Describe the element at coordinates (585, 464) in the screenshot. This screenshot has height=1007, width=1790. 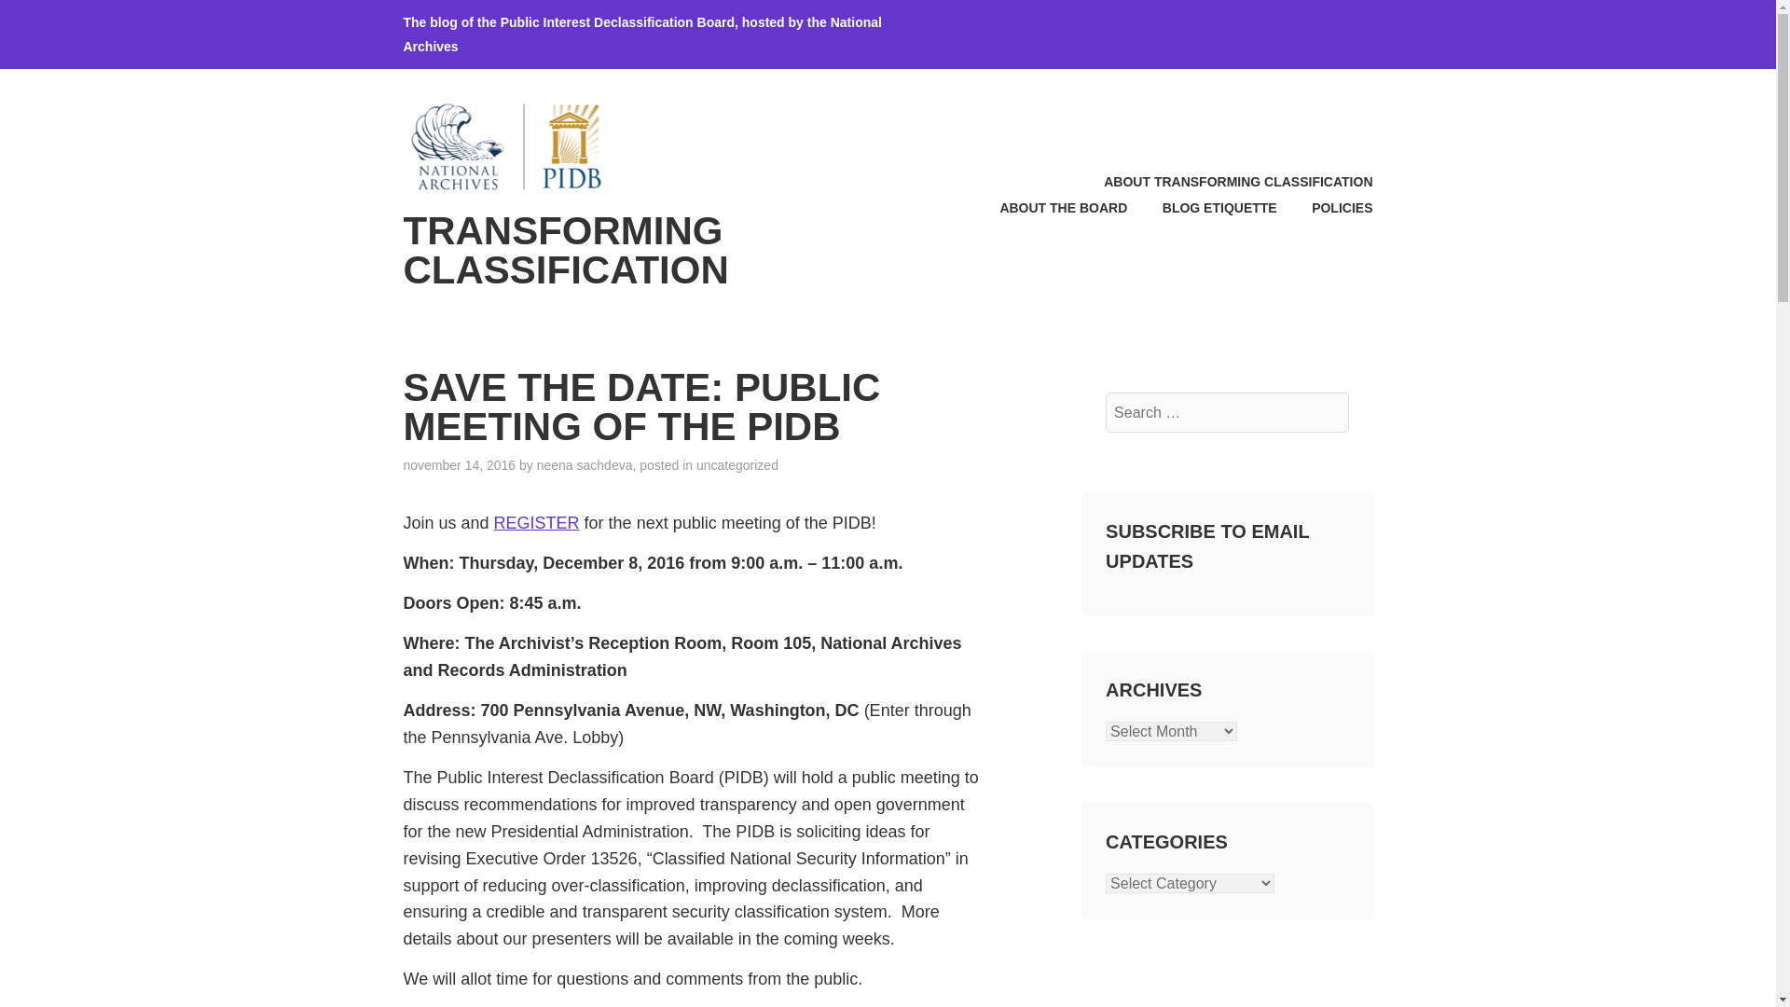
I see `neena sachdeva` at that location.